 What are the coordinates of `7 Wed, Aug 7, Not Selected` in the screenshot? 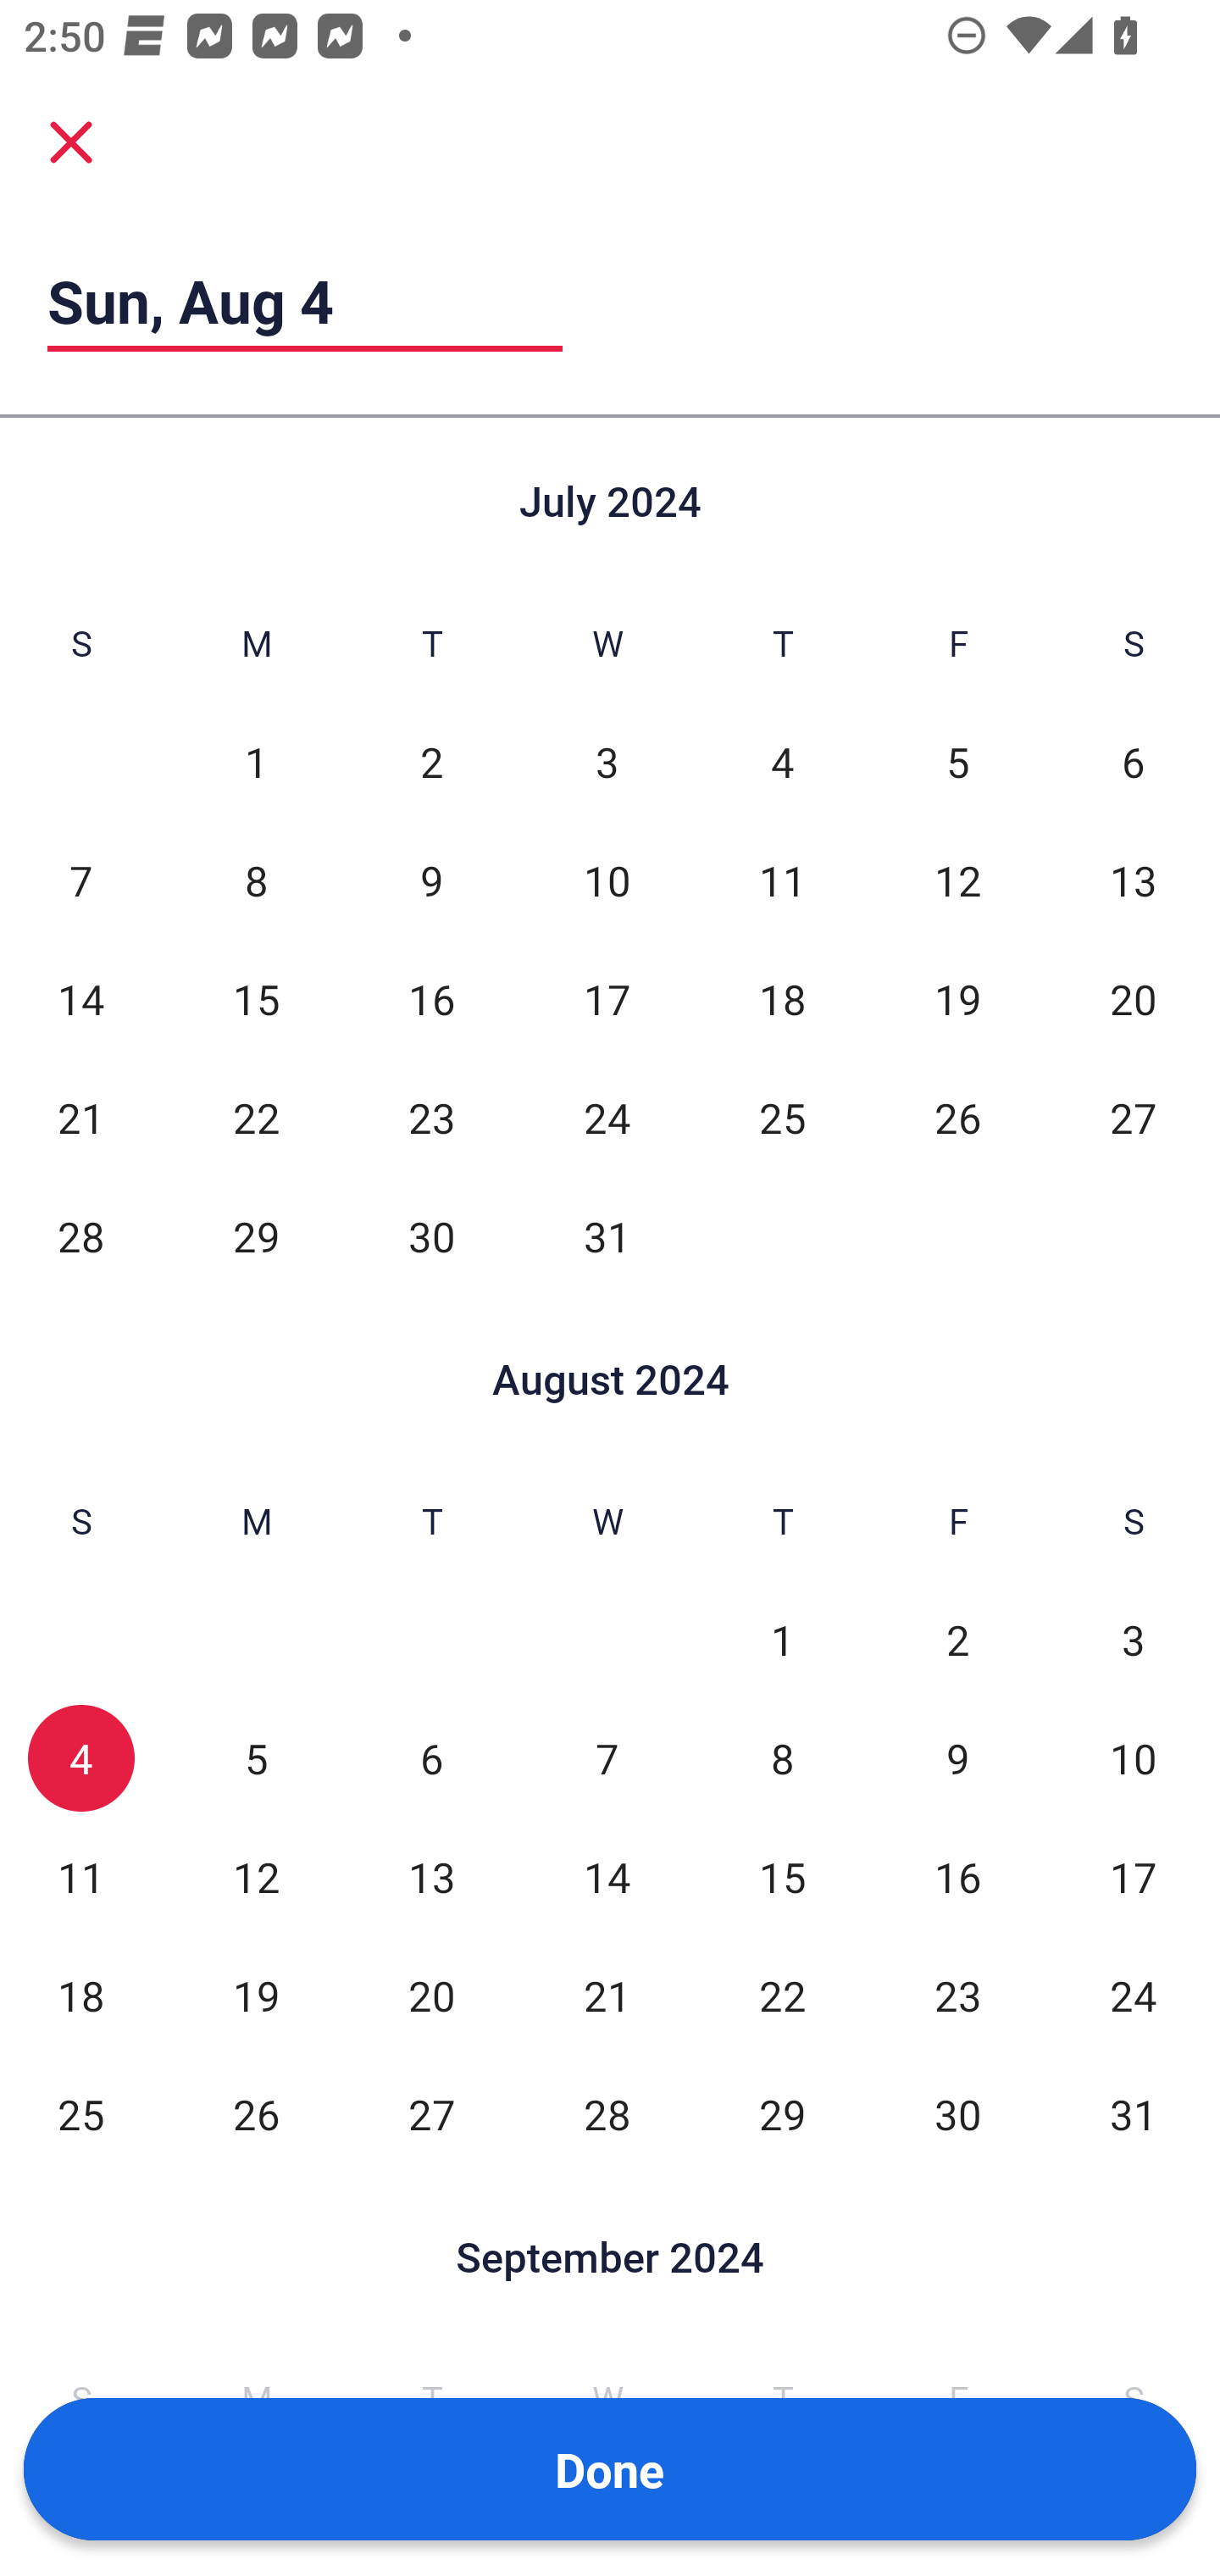 It's located at (607, 1759).